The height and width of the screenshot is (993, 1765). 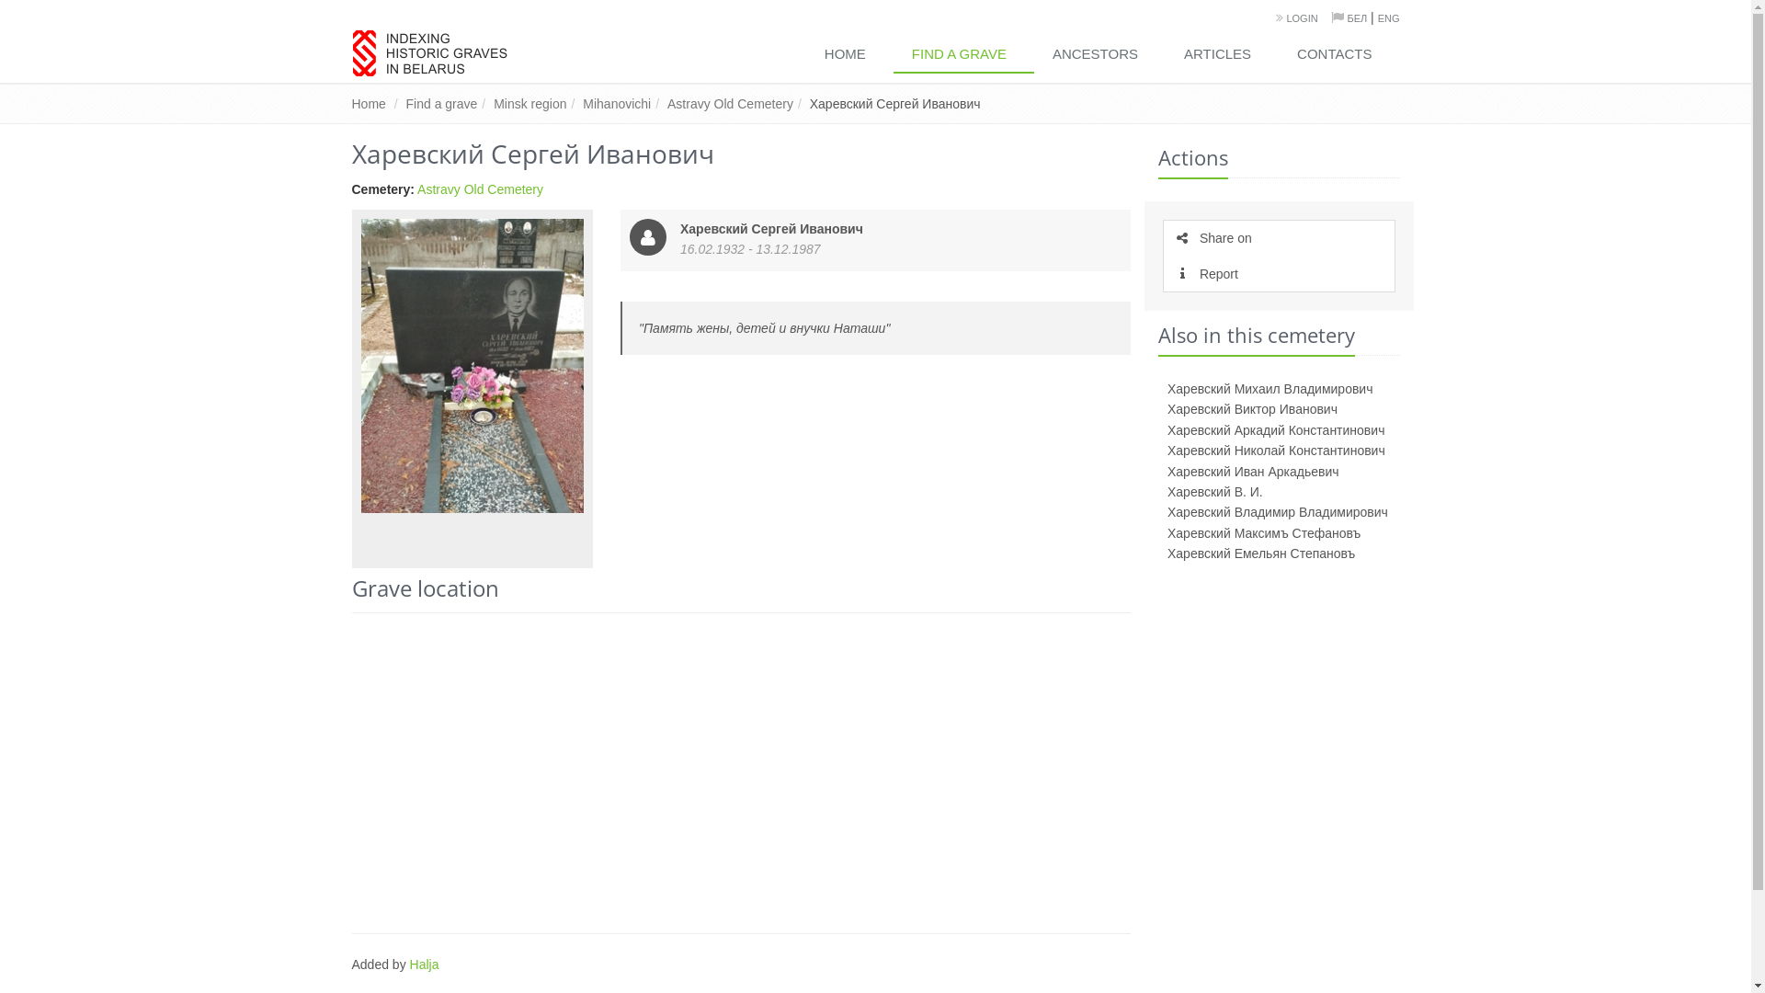 What do you see at coordinates (425, 964) in the screenshot?
I see `Halja` at bounding box center [425, 964].